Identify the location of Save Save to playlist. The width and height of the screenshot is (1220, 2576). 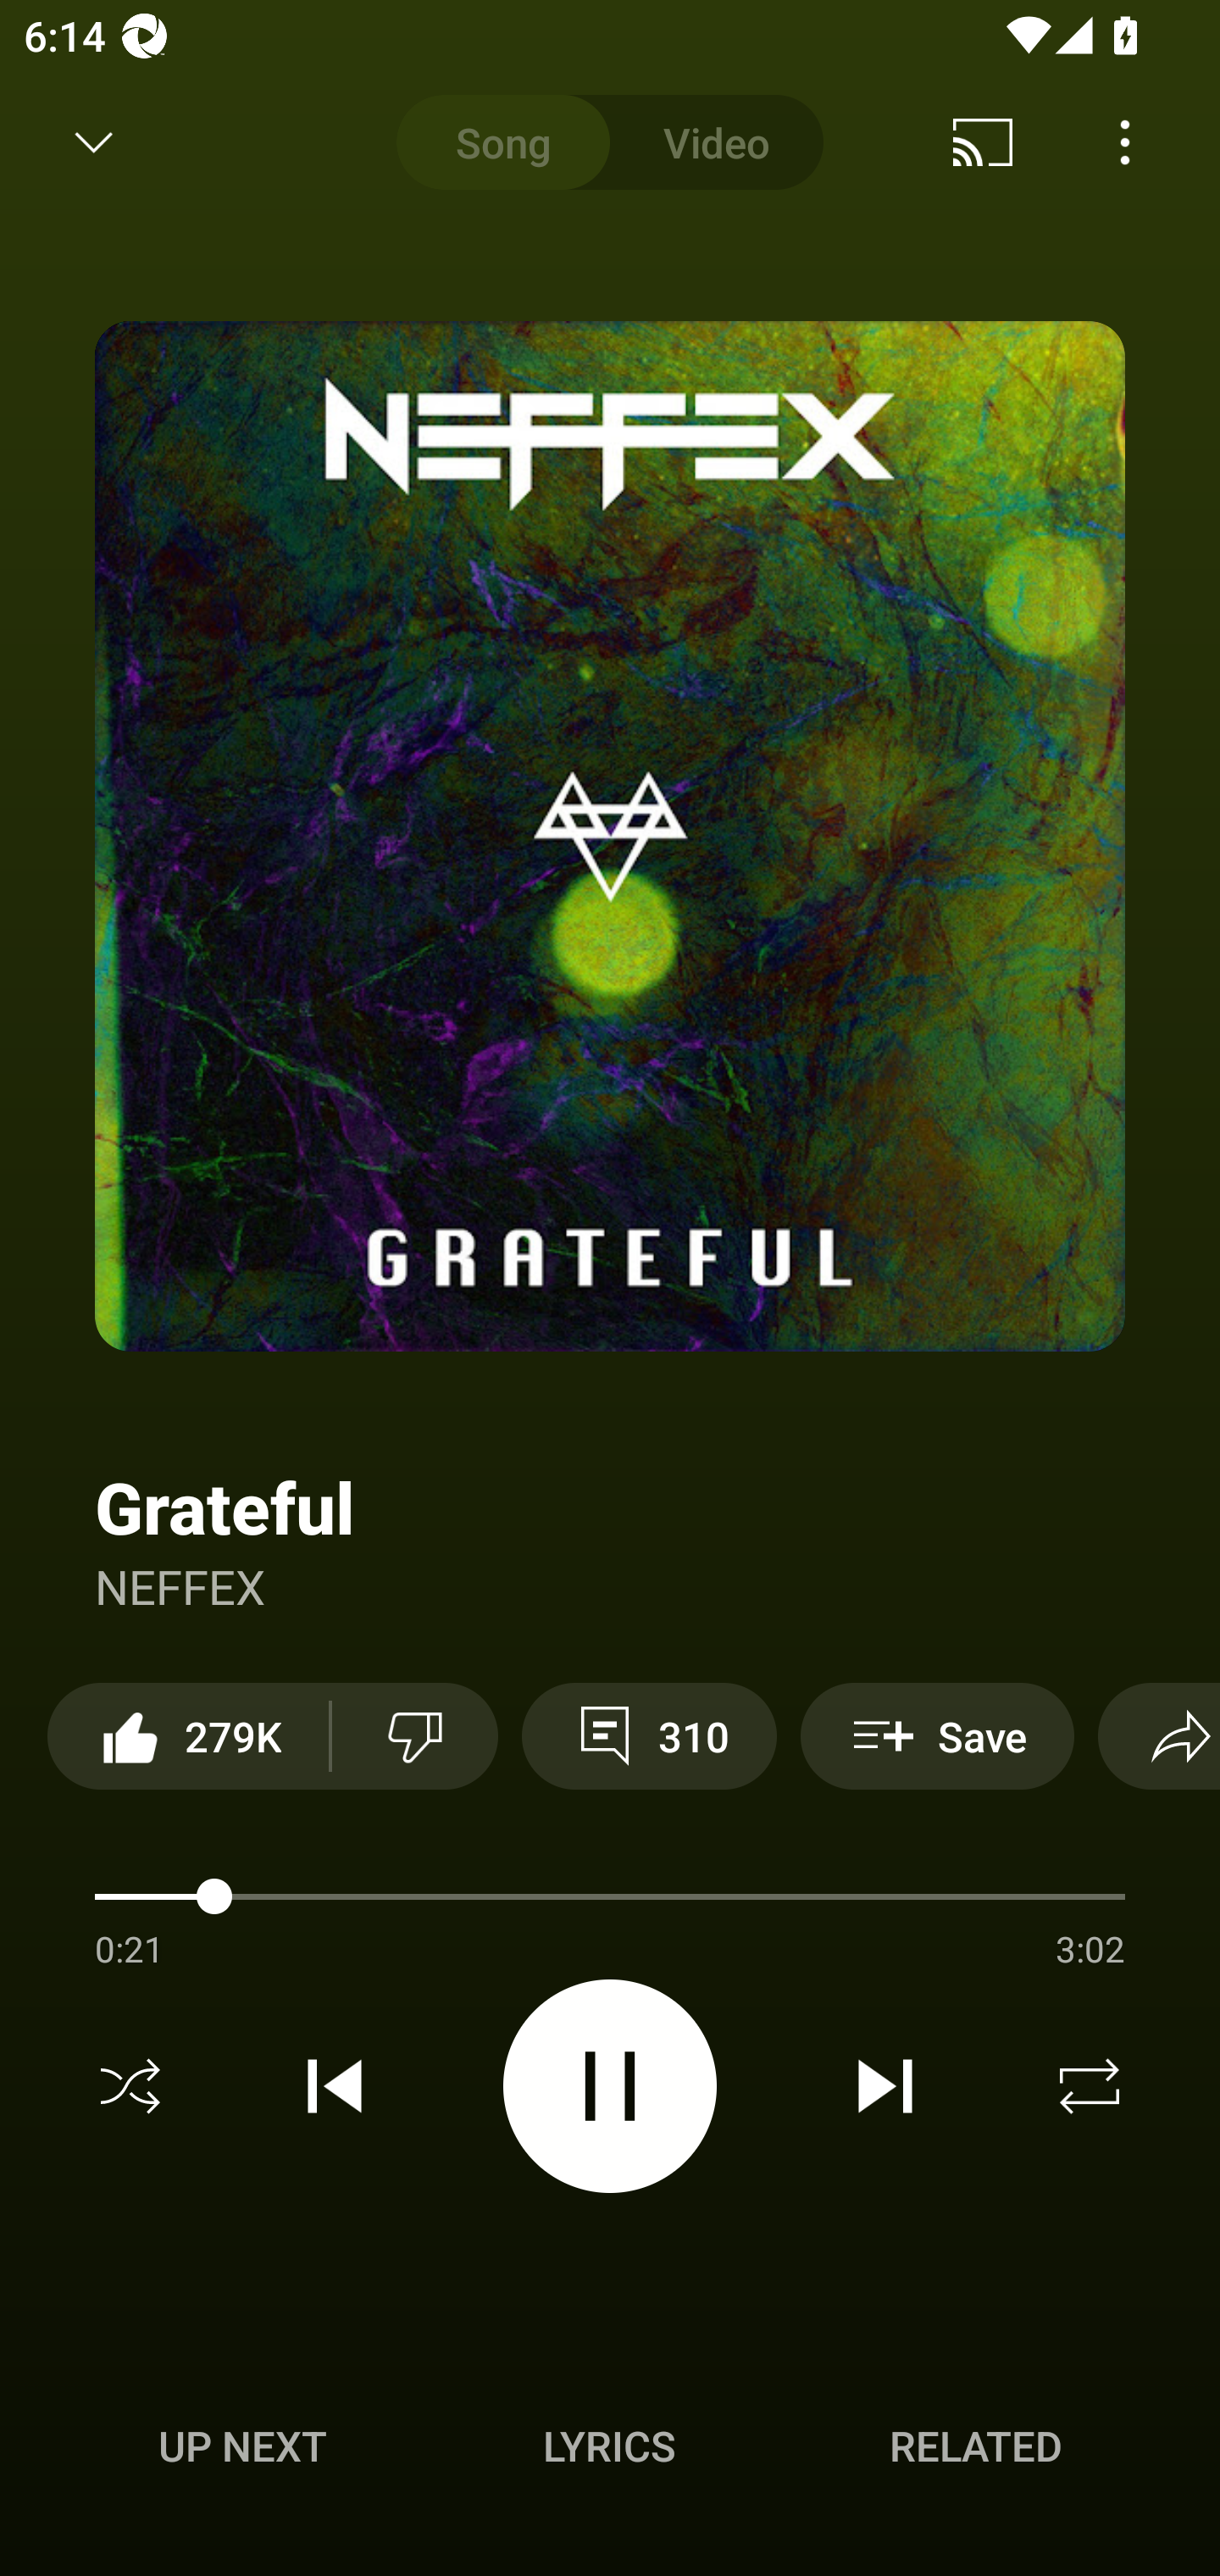
(937, 1735).